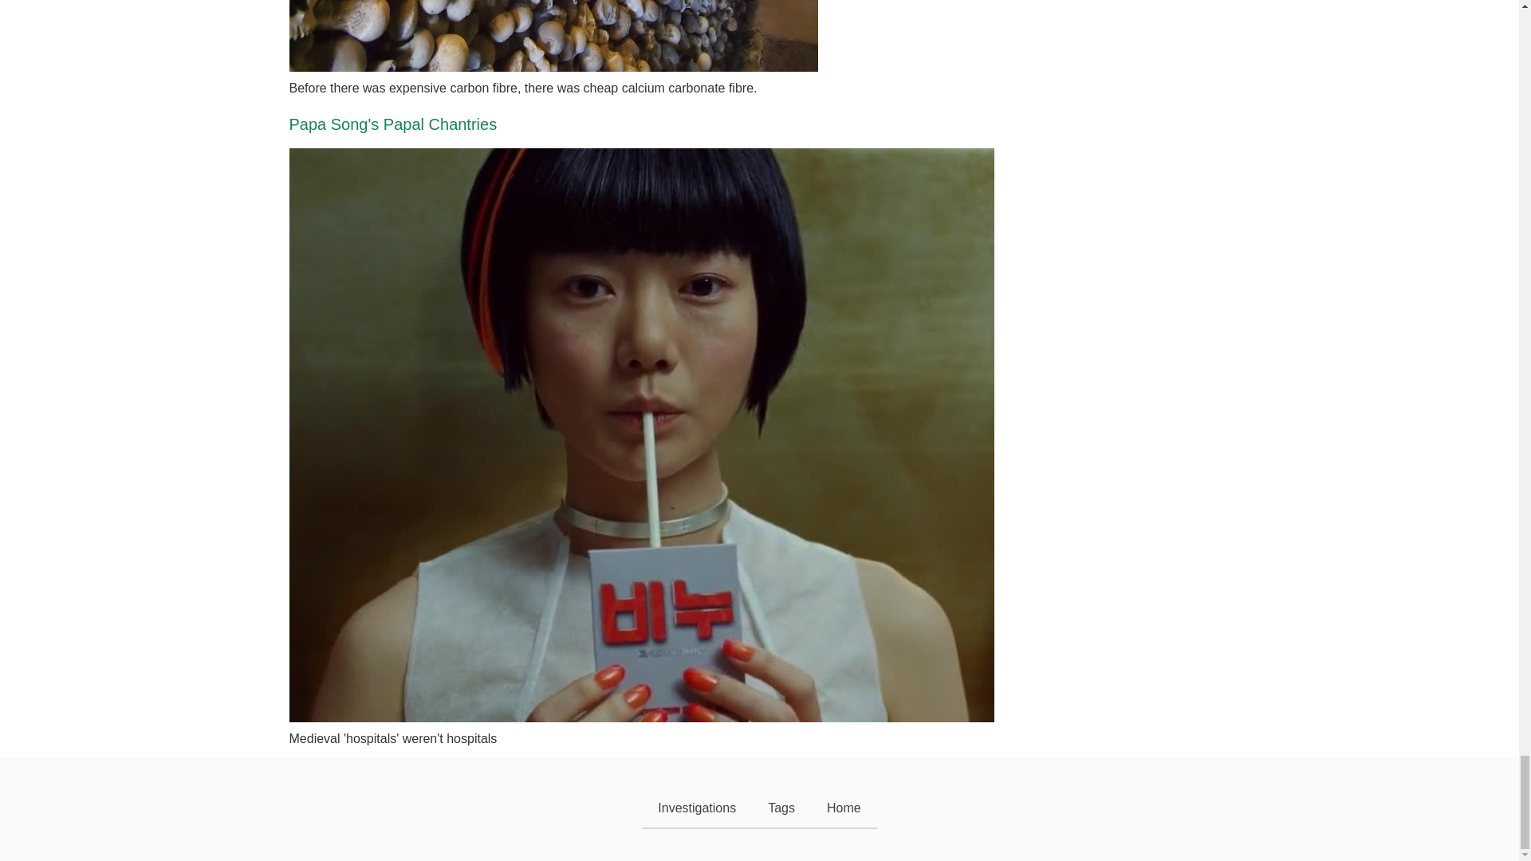 The image size is (1531, 861). I want to click on Home, so click(844, 809).